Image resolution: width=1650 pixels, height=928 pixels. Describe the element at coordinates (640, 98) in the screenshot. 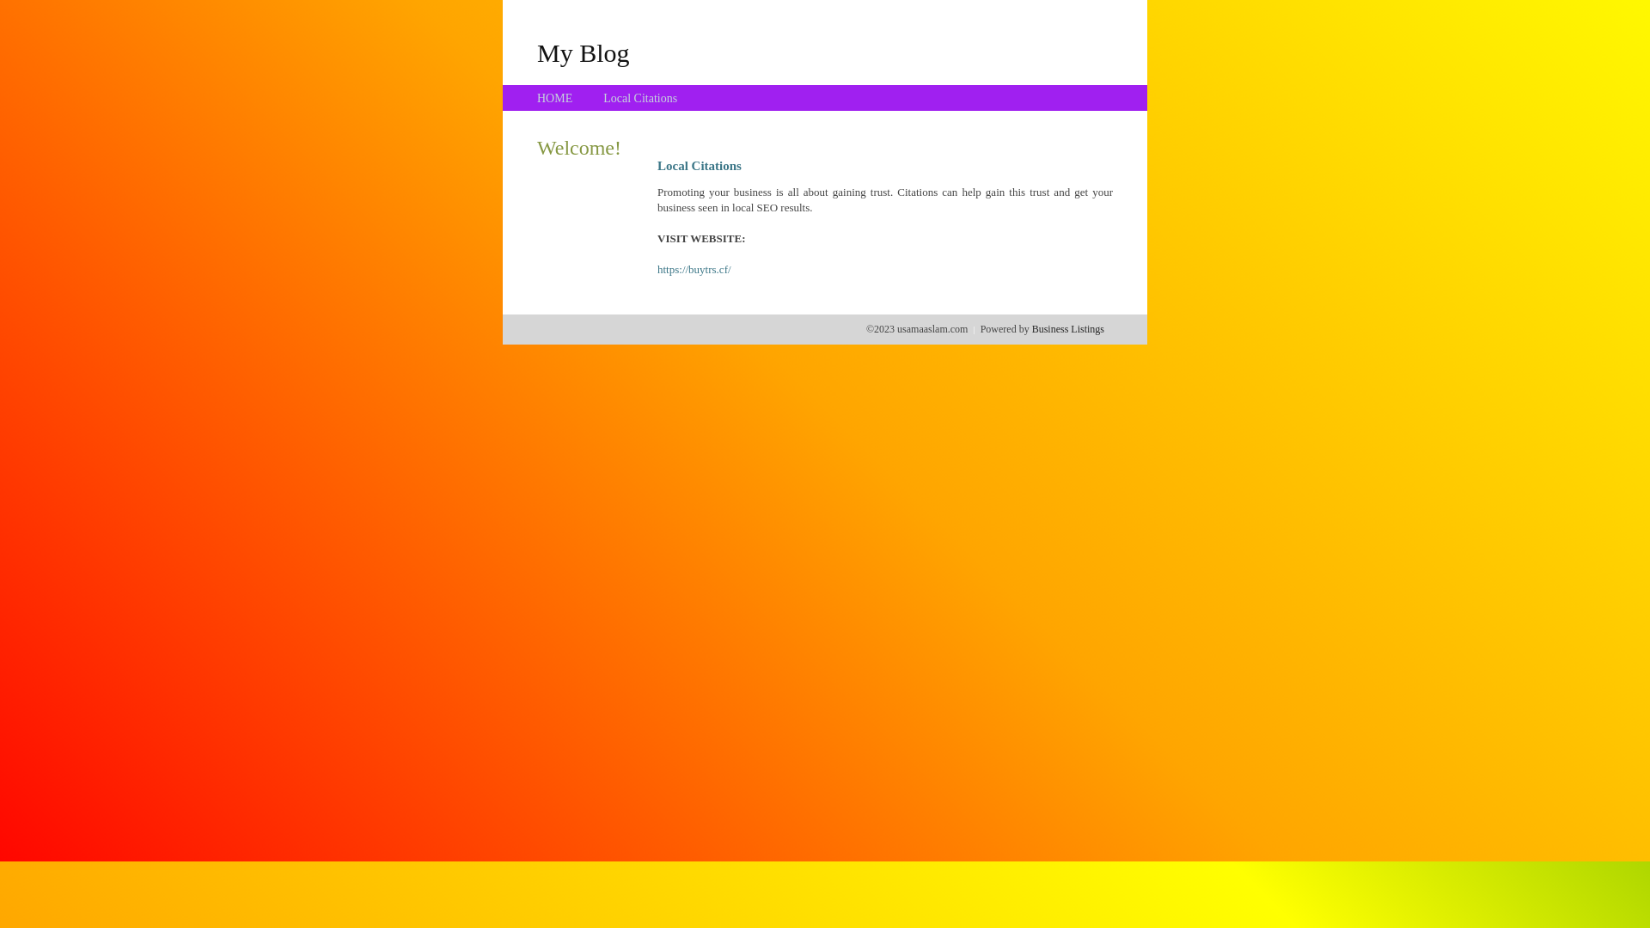

I see `Local Citations` at that location.